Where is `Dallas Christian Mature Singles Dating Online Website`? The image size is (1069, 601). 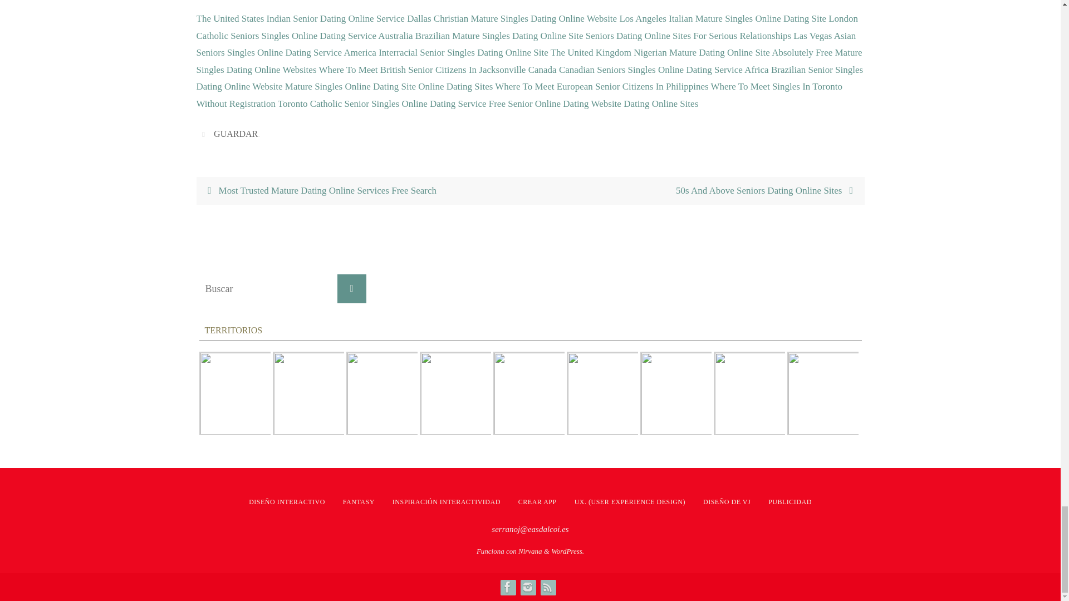 Dallas Christian Mature Singles Dating Online Website is located at coordinates (512, 18).